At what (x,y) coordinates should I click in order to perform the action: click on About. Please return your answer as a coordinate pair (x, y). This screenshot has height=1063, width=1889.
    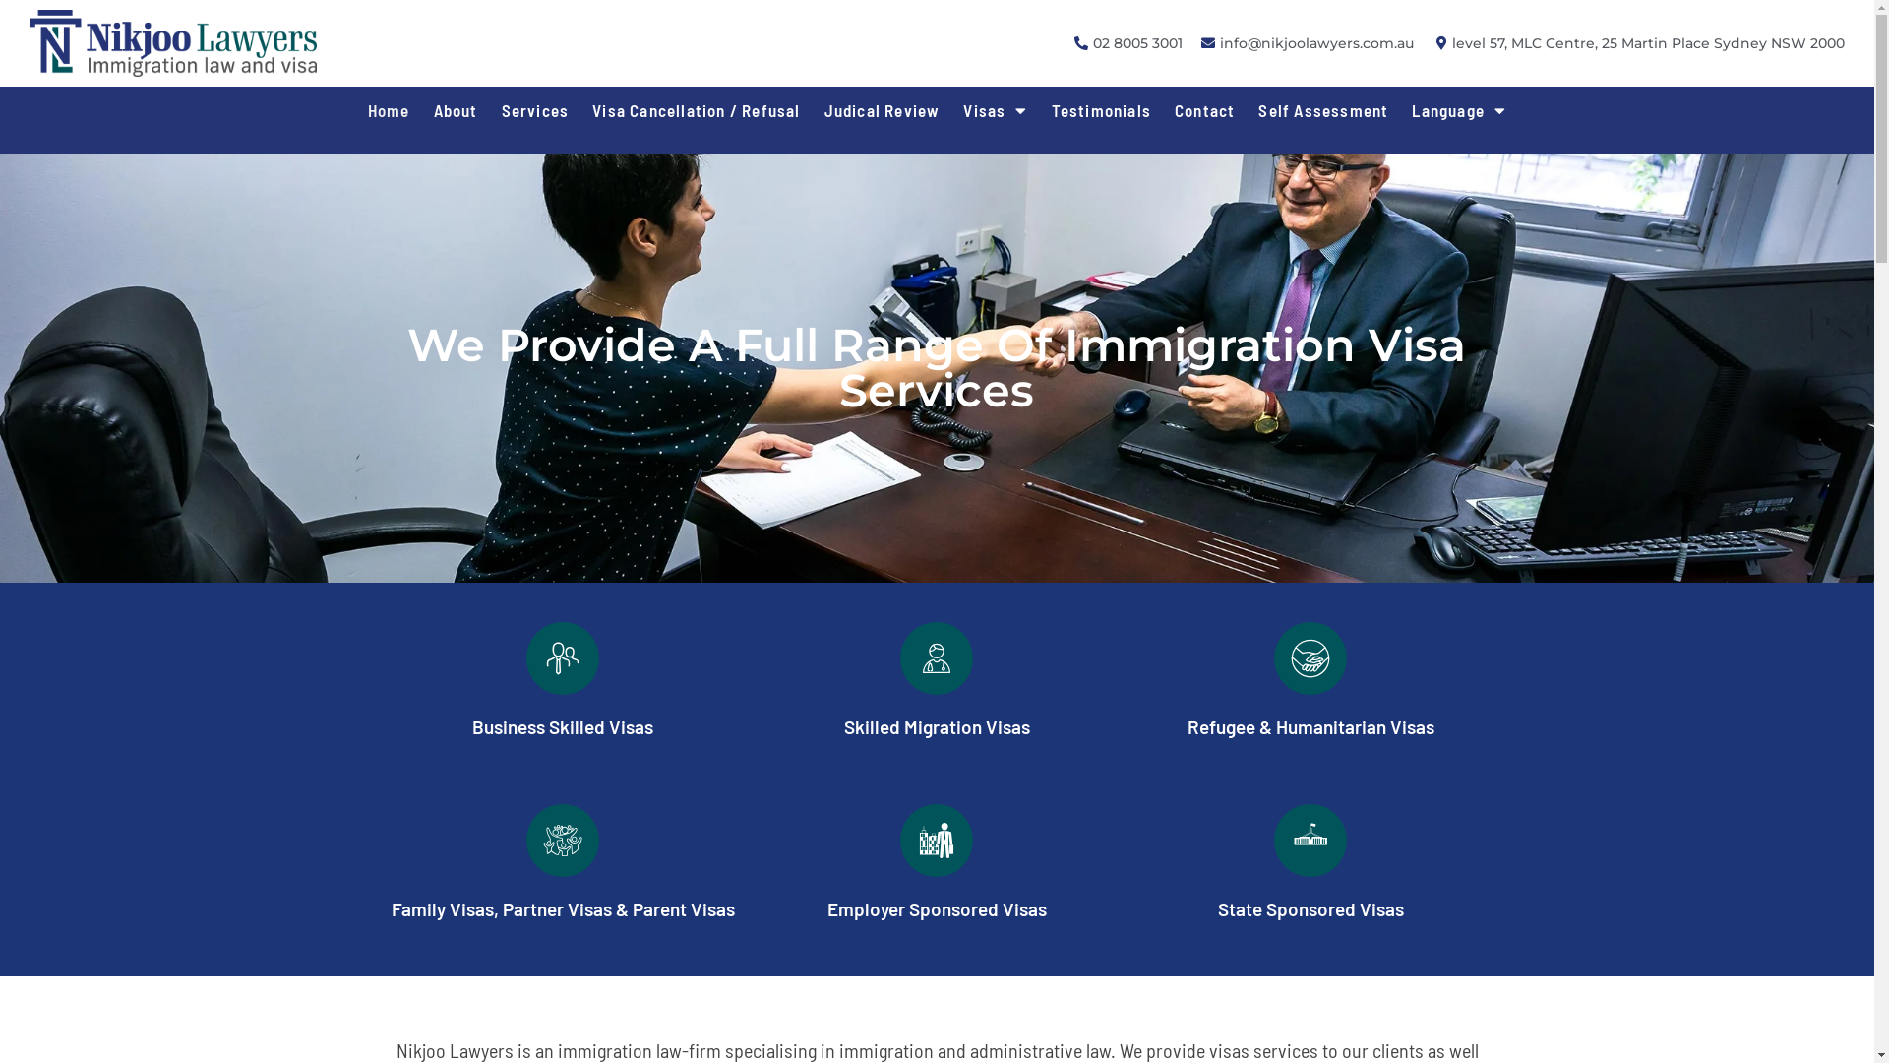
    Looking at the image, I should click on (457, 110).